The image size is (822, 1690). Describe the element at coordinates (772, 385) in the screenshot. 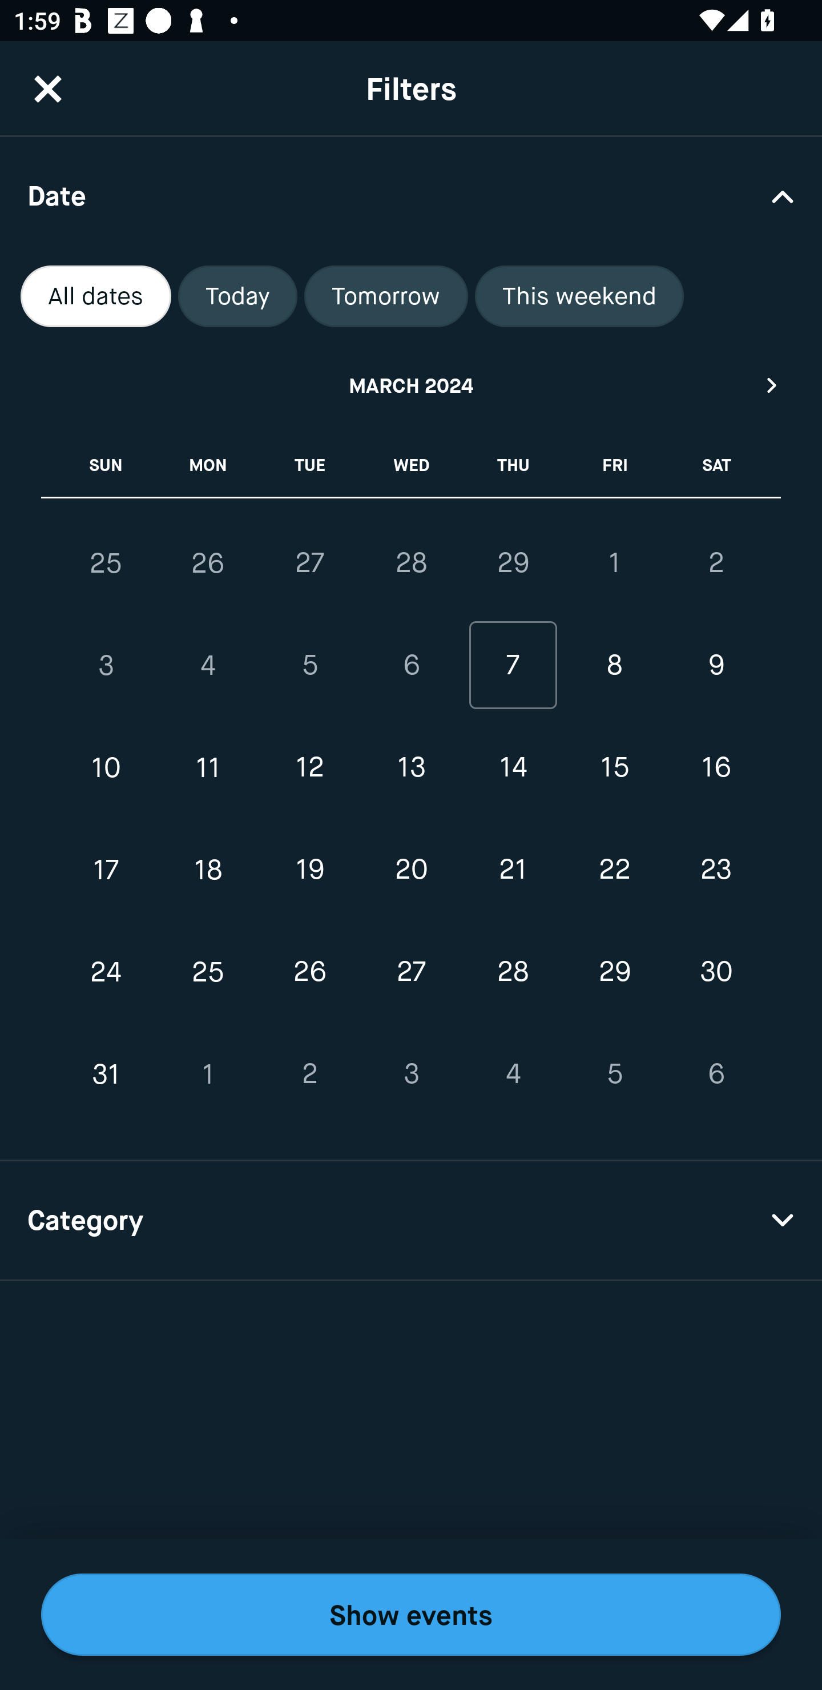

I see `Next` at that location.